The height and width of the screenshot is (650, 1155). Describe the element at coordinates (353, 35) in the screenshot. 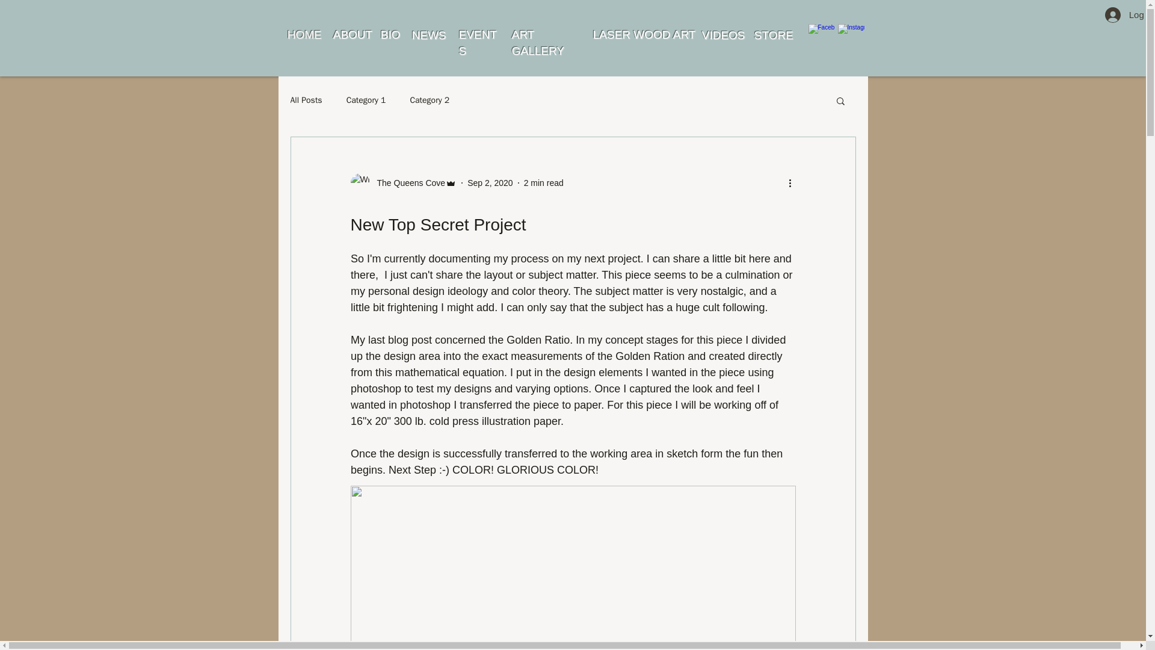

I see `ABOUT` at that location.